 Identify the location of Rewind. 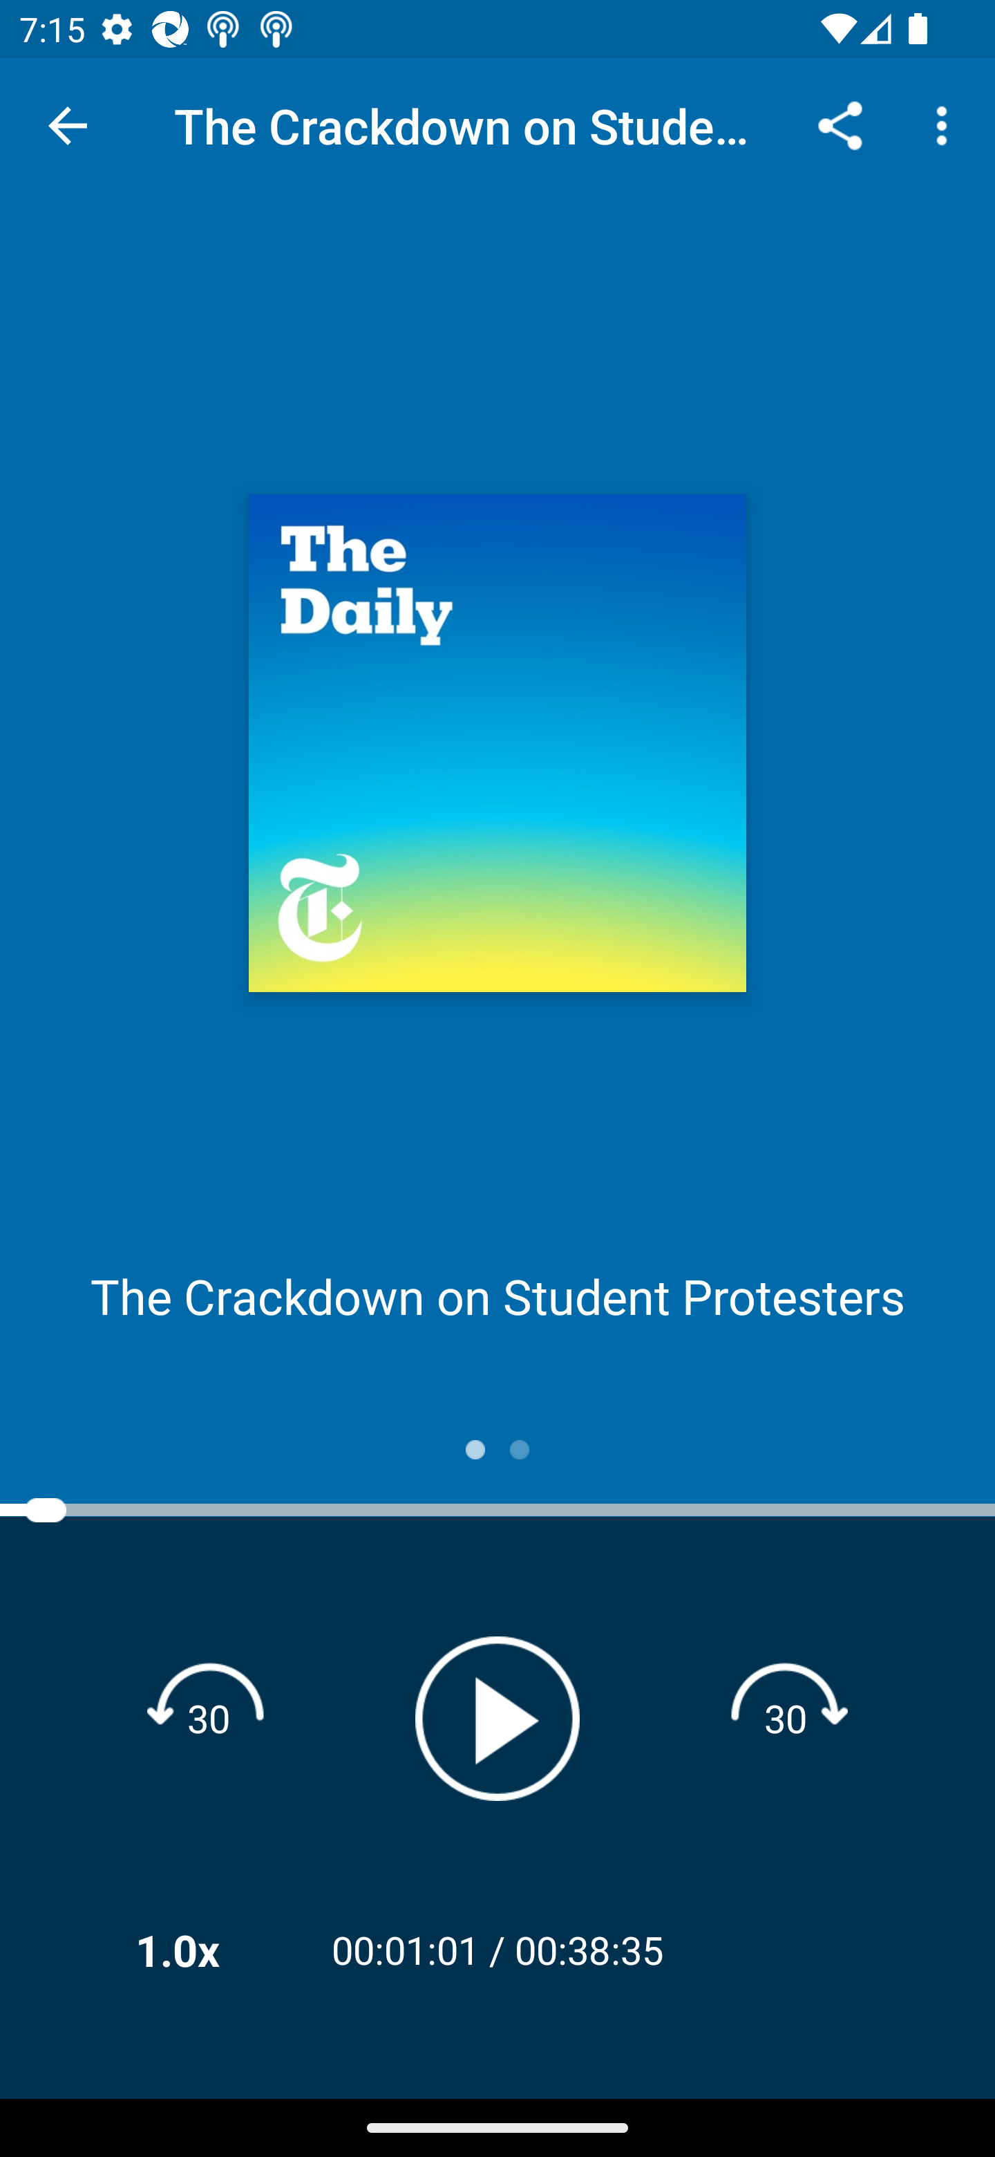
(209, 1717).